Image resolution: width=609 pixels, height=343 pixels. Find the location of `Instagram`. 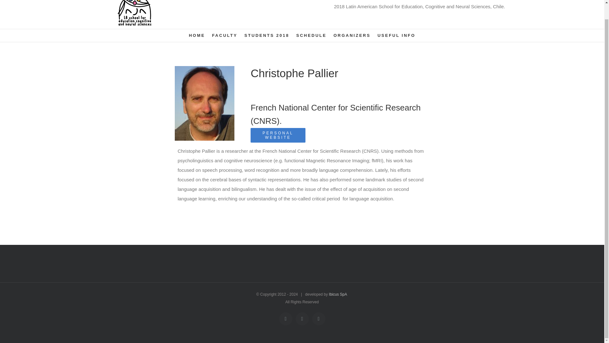

Instagram is located at coordinates (318, 318).